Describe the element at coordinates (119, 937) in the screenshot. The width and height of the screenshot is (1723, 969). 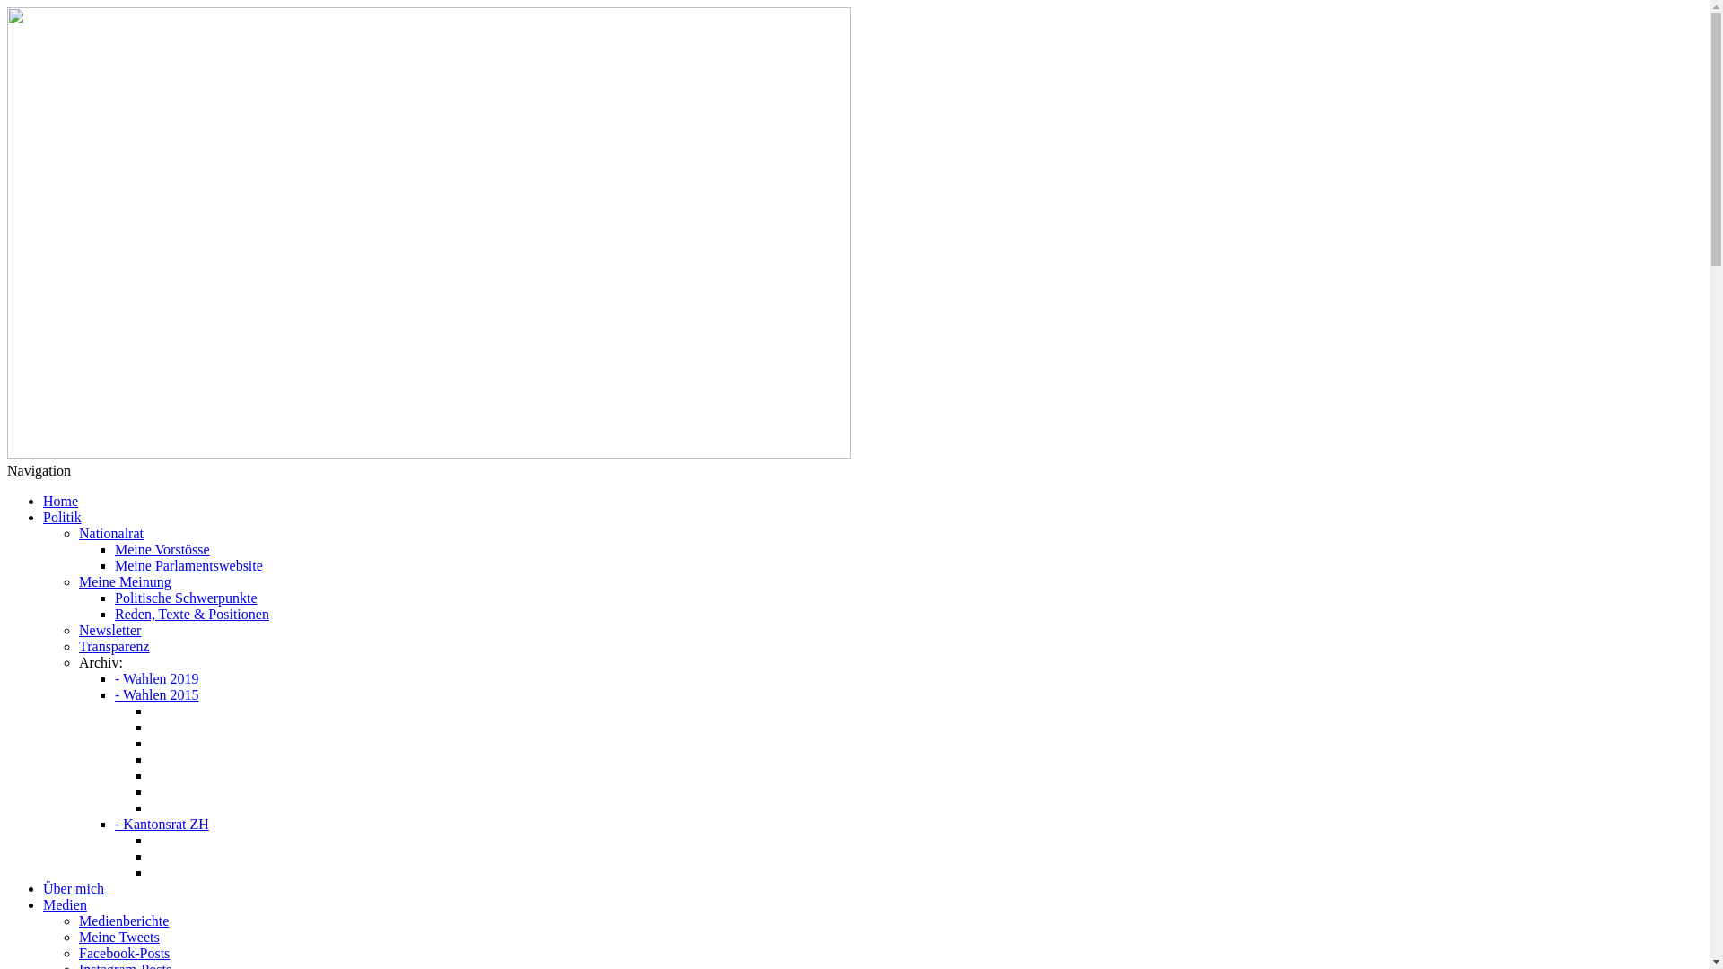
I see `Meine Tweets` at that location.